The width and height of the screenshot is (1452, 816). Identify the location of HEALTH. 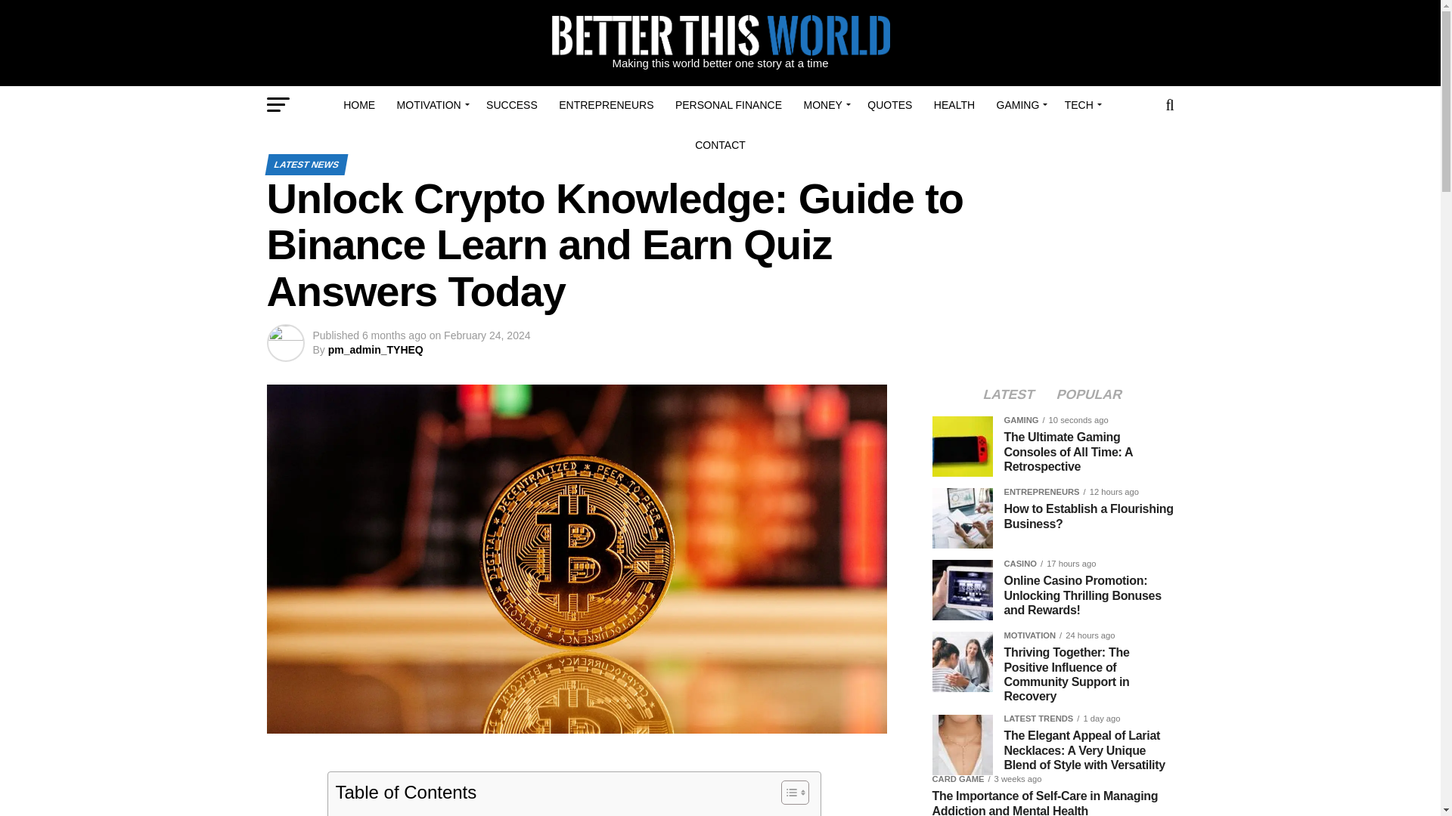
(954, 105).